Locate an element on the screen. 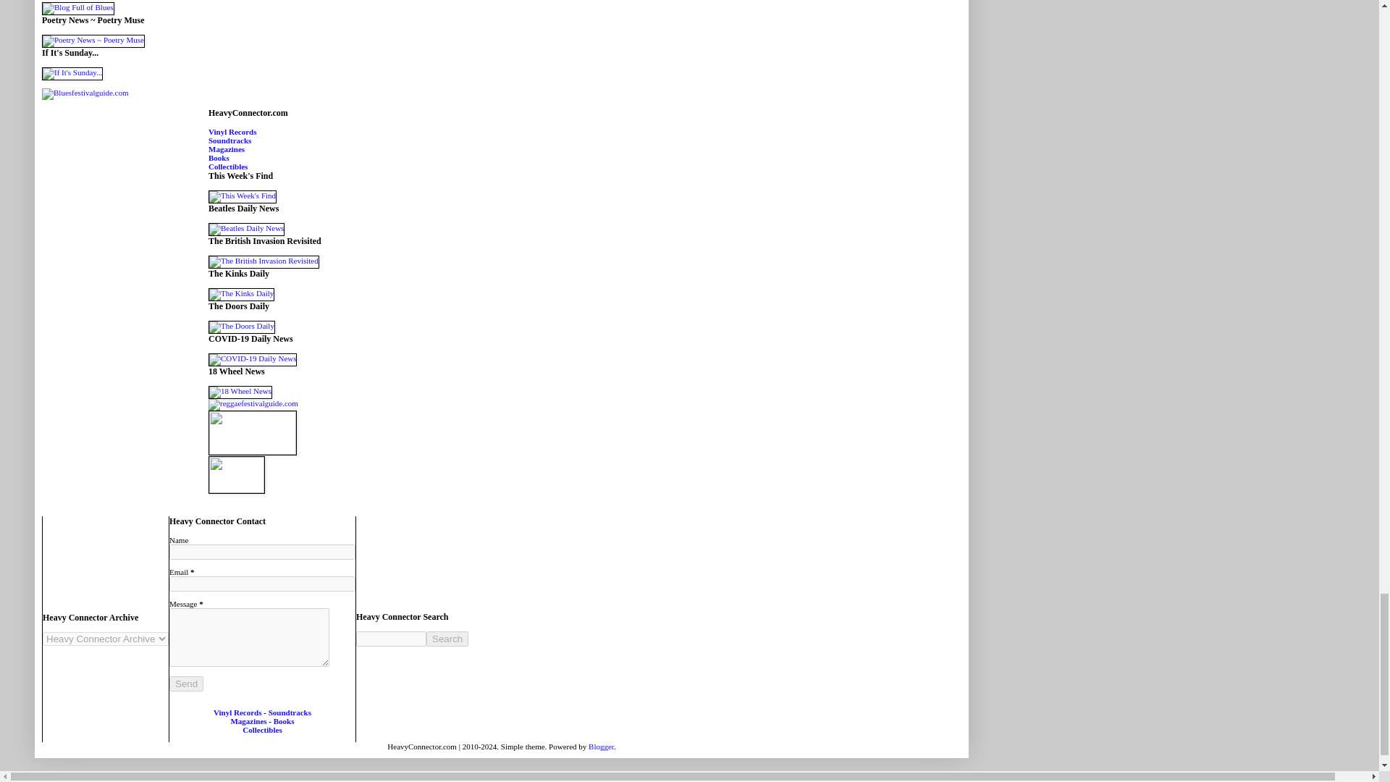 Image resolution: width=1390 pixels, height=782 pixels. Search is located at coordinates (447, 639).